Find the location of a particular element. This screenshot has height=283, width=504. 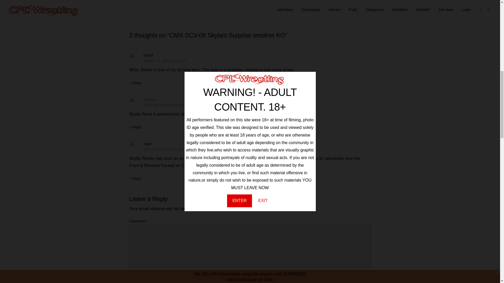

Ricardo is located at coordinates (150, 99).